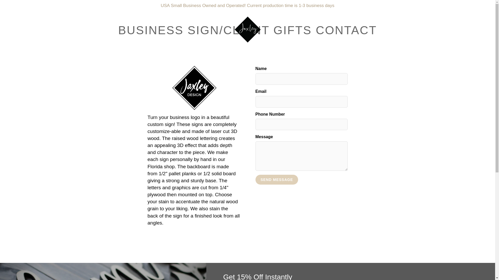  Describe the element at coordinates (151, 54) in the screenshot. I see `SHOP` at that location.